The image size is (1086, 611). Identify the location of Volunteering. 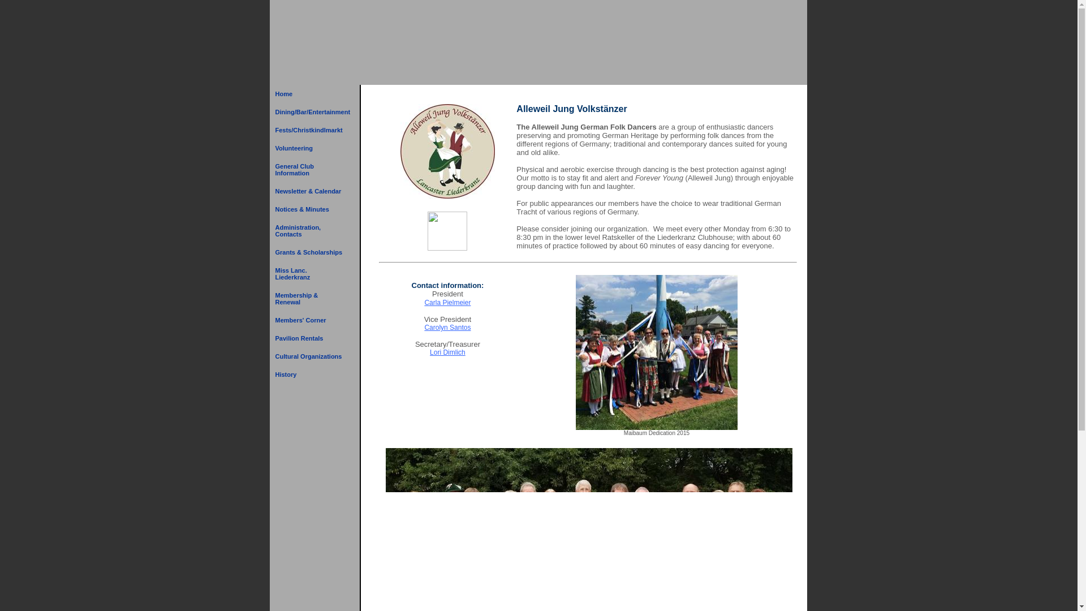
(309, 148).